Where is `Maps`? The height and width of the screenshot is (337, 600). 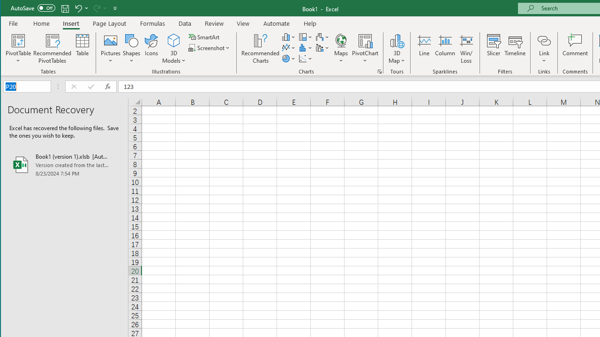
Maps is located at coordinates (341, 49).